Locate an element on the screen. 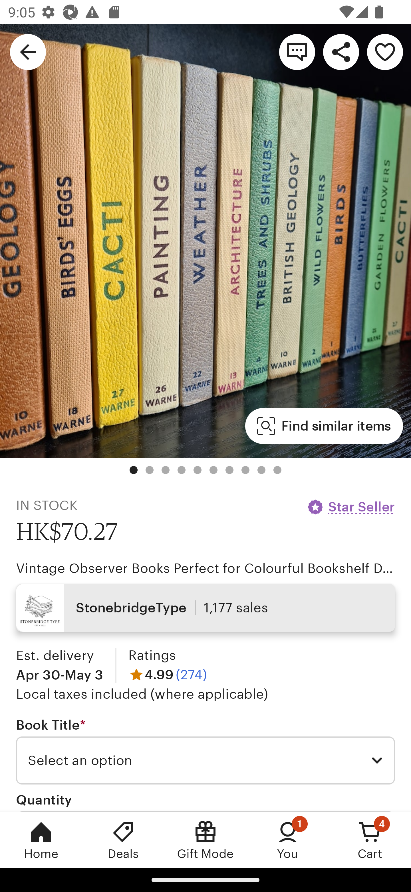  Contact shop is located at coordinates (297, 51).